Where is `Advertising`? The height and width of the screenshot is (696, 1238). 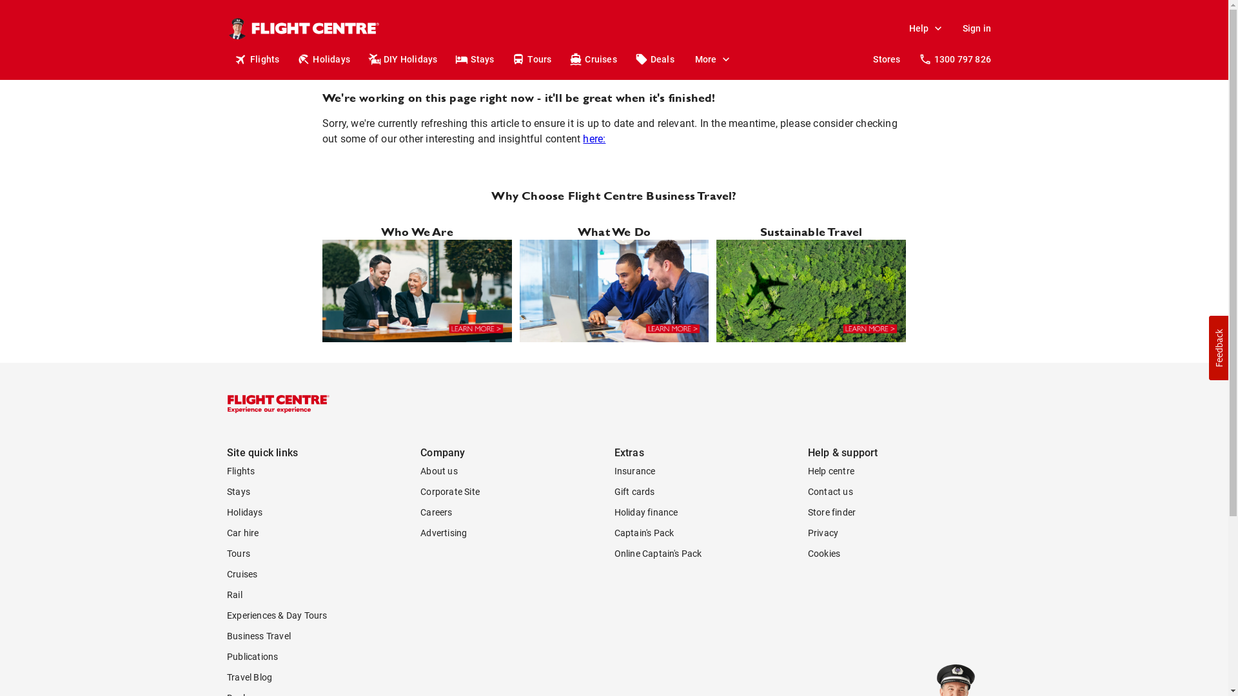 Advertising is located at coordinates (517, 533).